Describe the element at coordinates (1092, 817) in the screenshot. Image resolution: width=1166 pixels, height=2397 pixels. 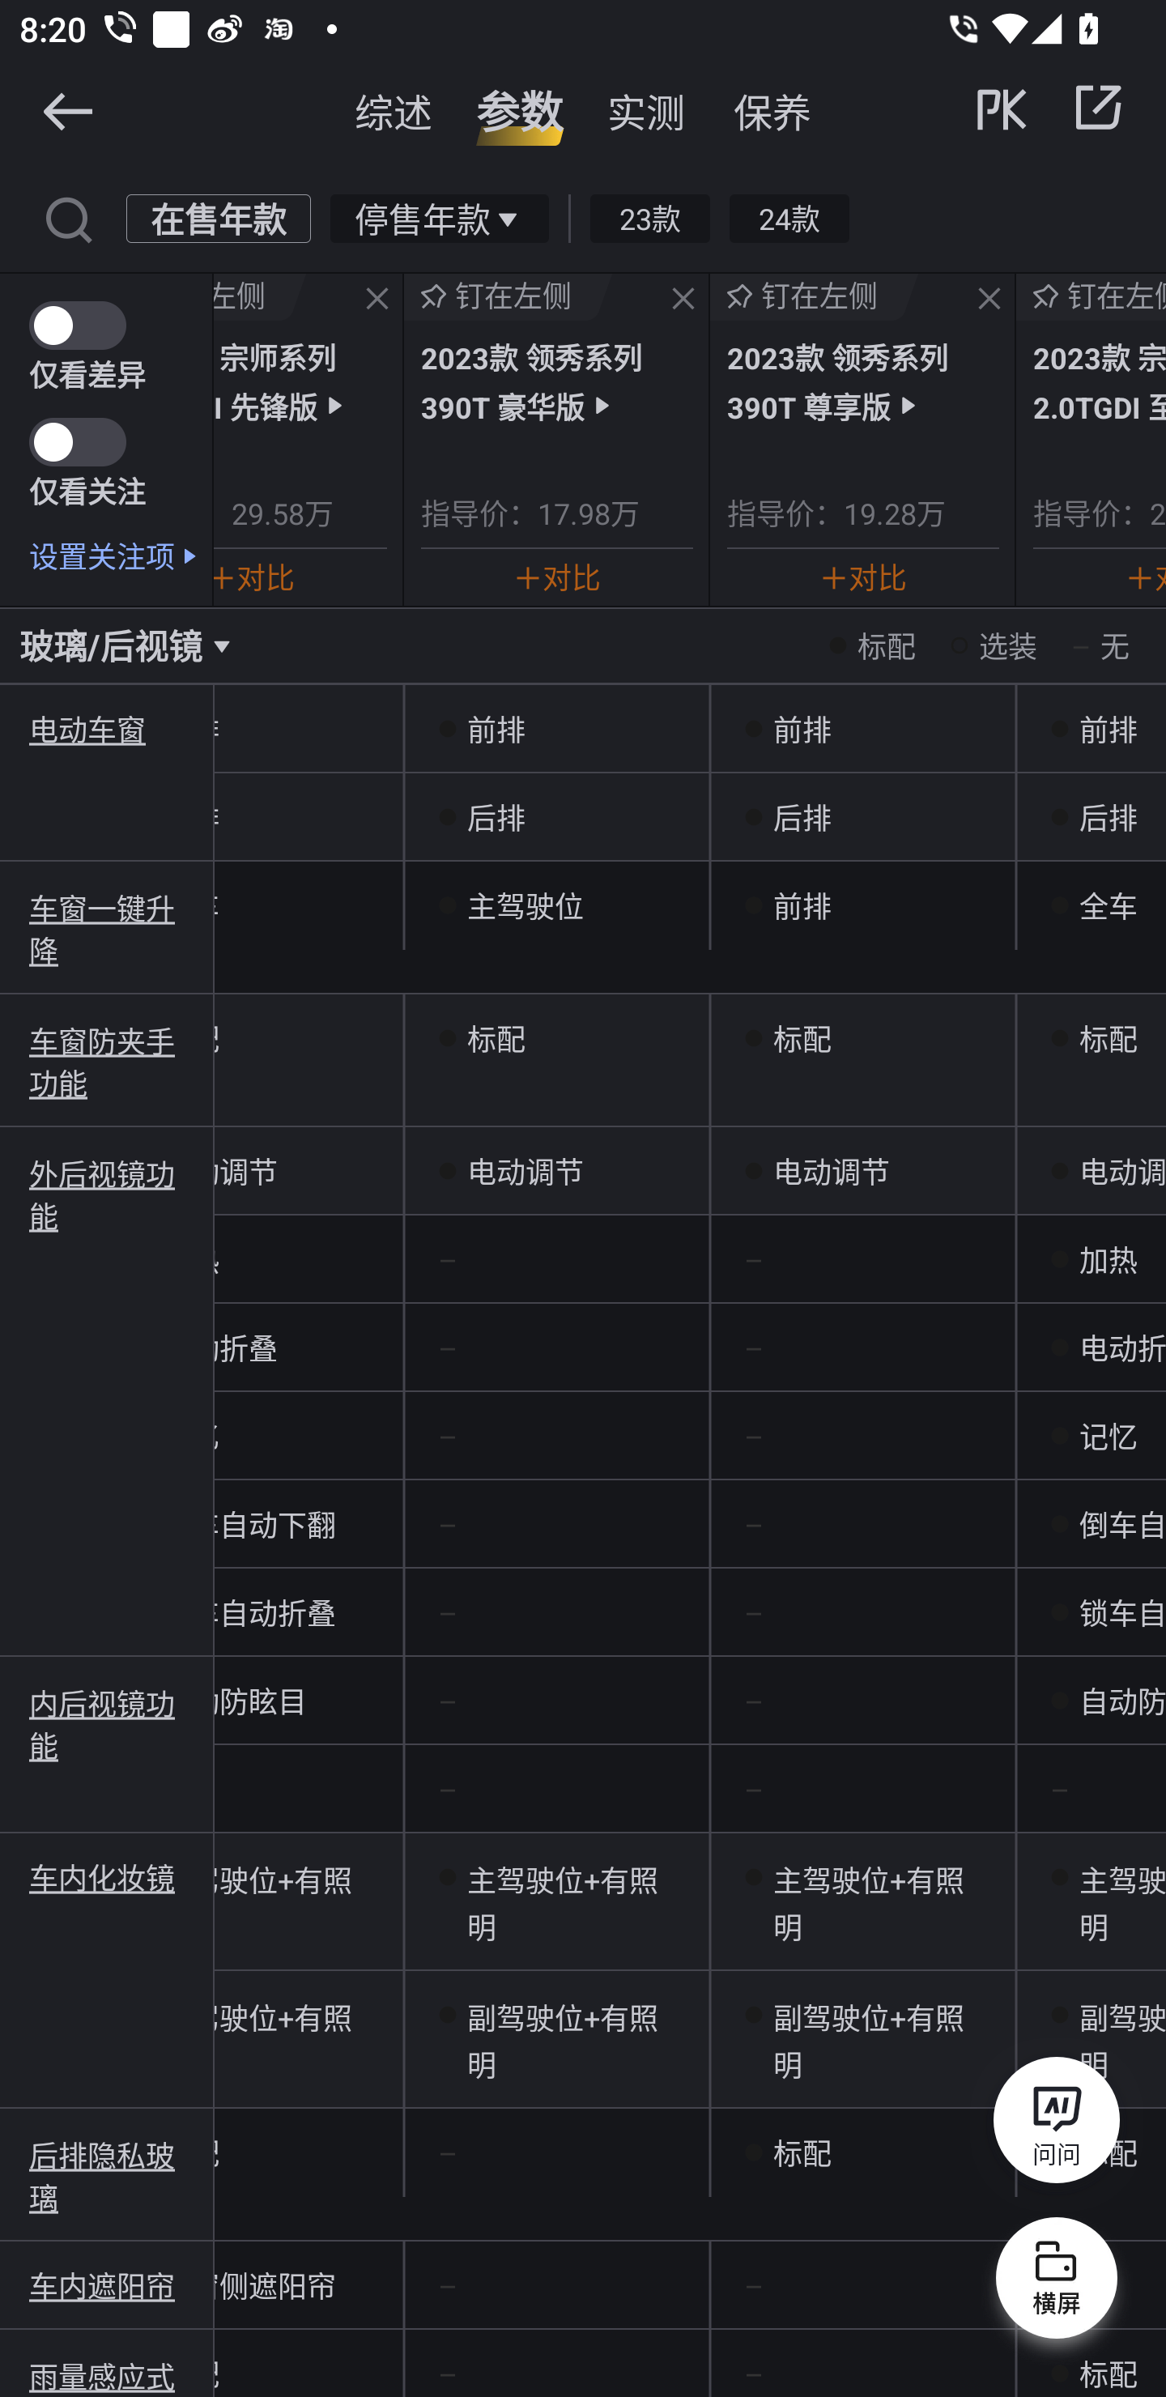
I see `后排` at that location.